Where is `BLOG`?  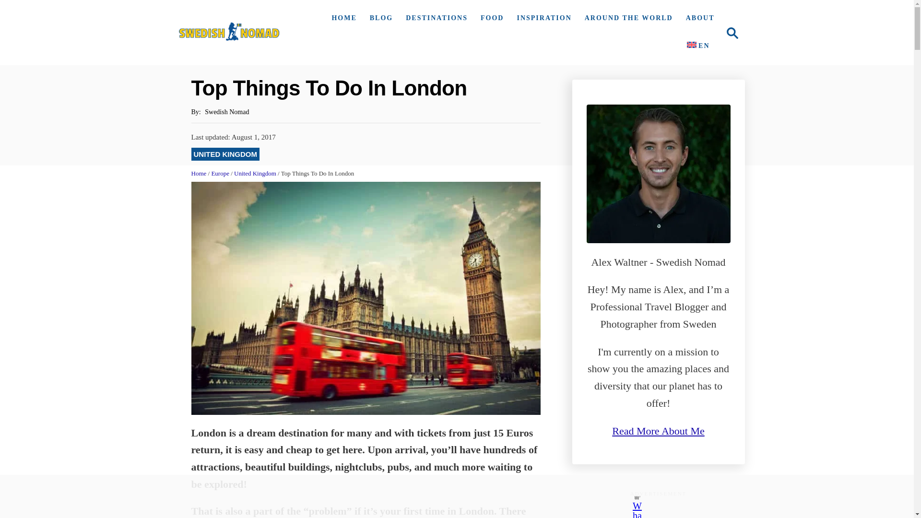
BLOG is located at coordinates (229, 33).